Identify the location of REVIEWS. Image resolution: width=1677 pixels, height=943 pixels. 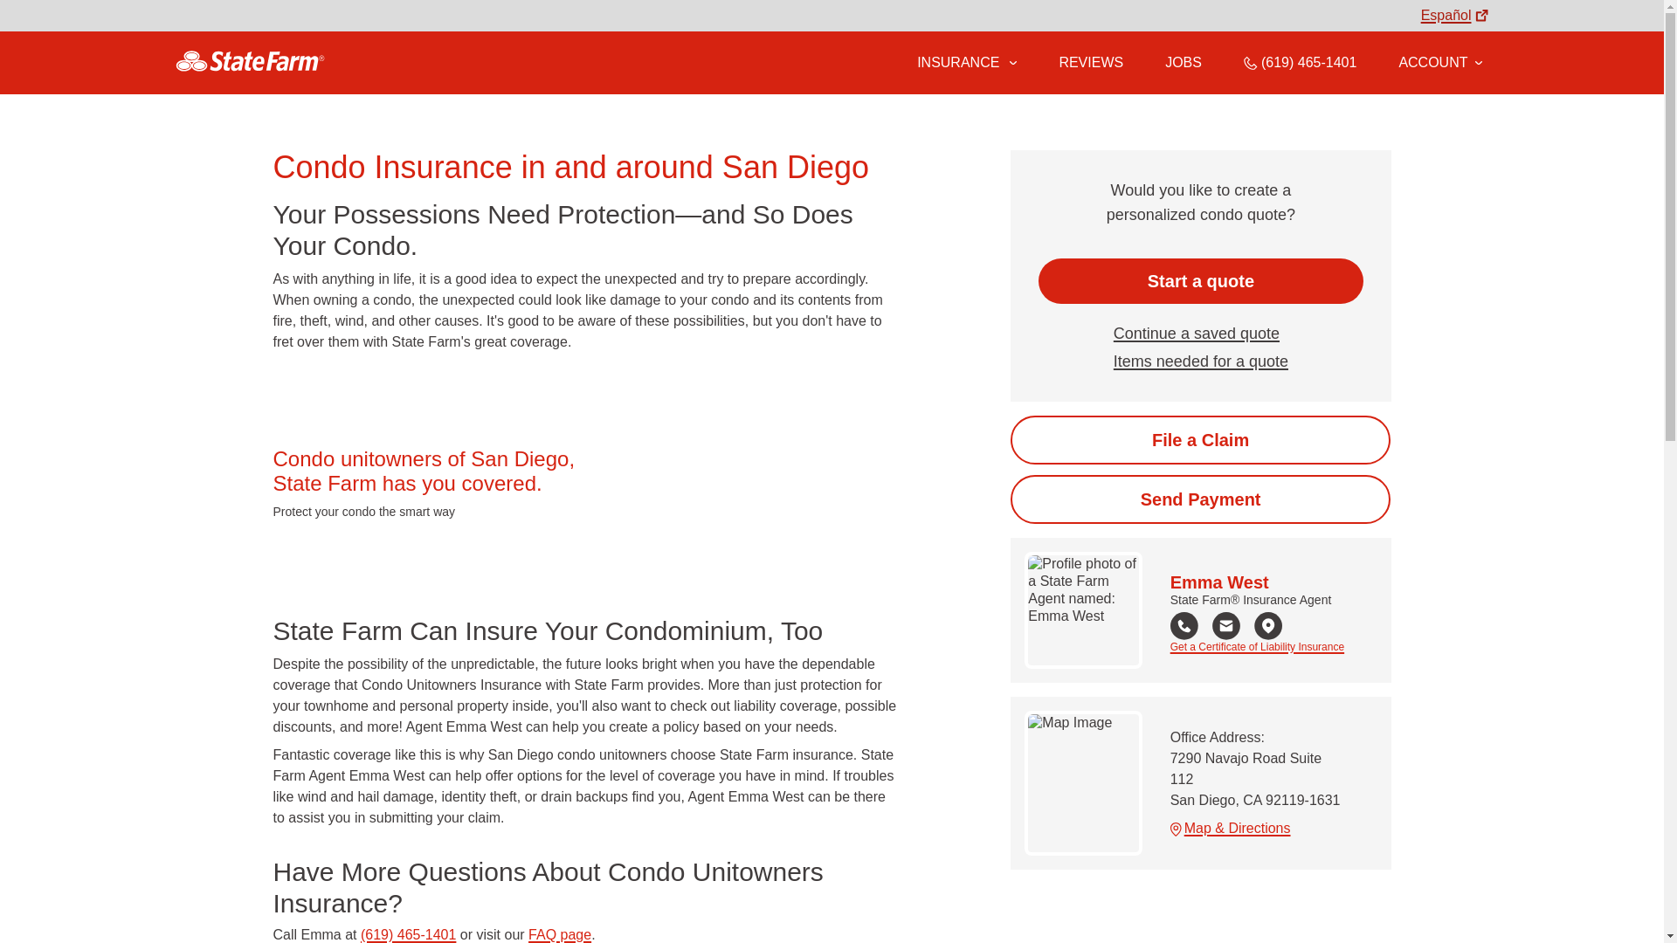
(1090, 62).